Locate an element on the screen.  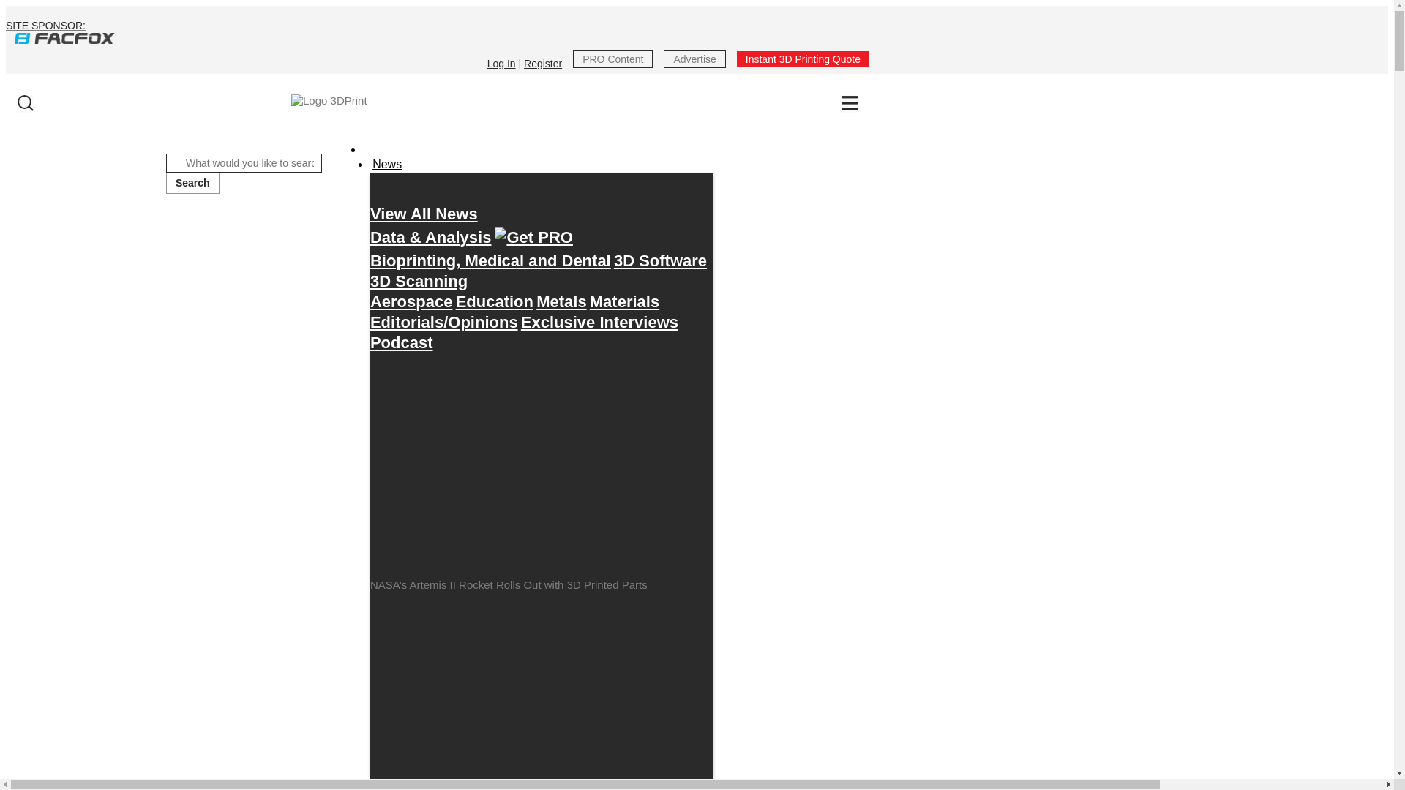
Advertise is located at coordinates (694, 59).